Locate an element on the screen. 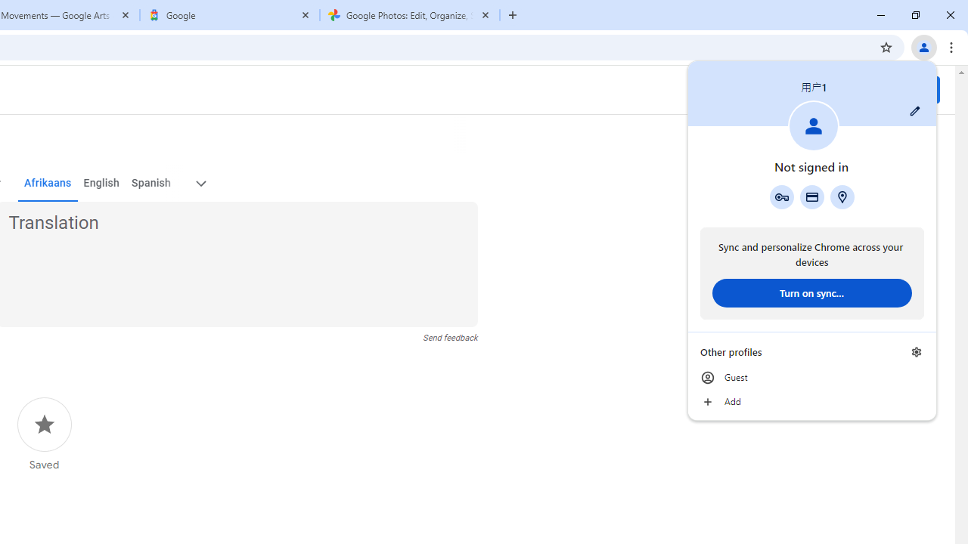 The height and width of the screenshot is (544, 968). Saved is located at coordinates (44, 434).